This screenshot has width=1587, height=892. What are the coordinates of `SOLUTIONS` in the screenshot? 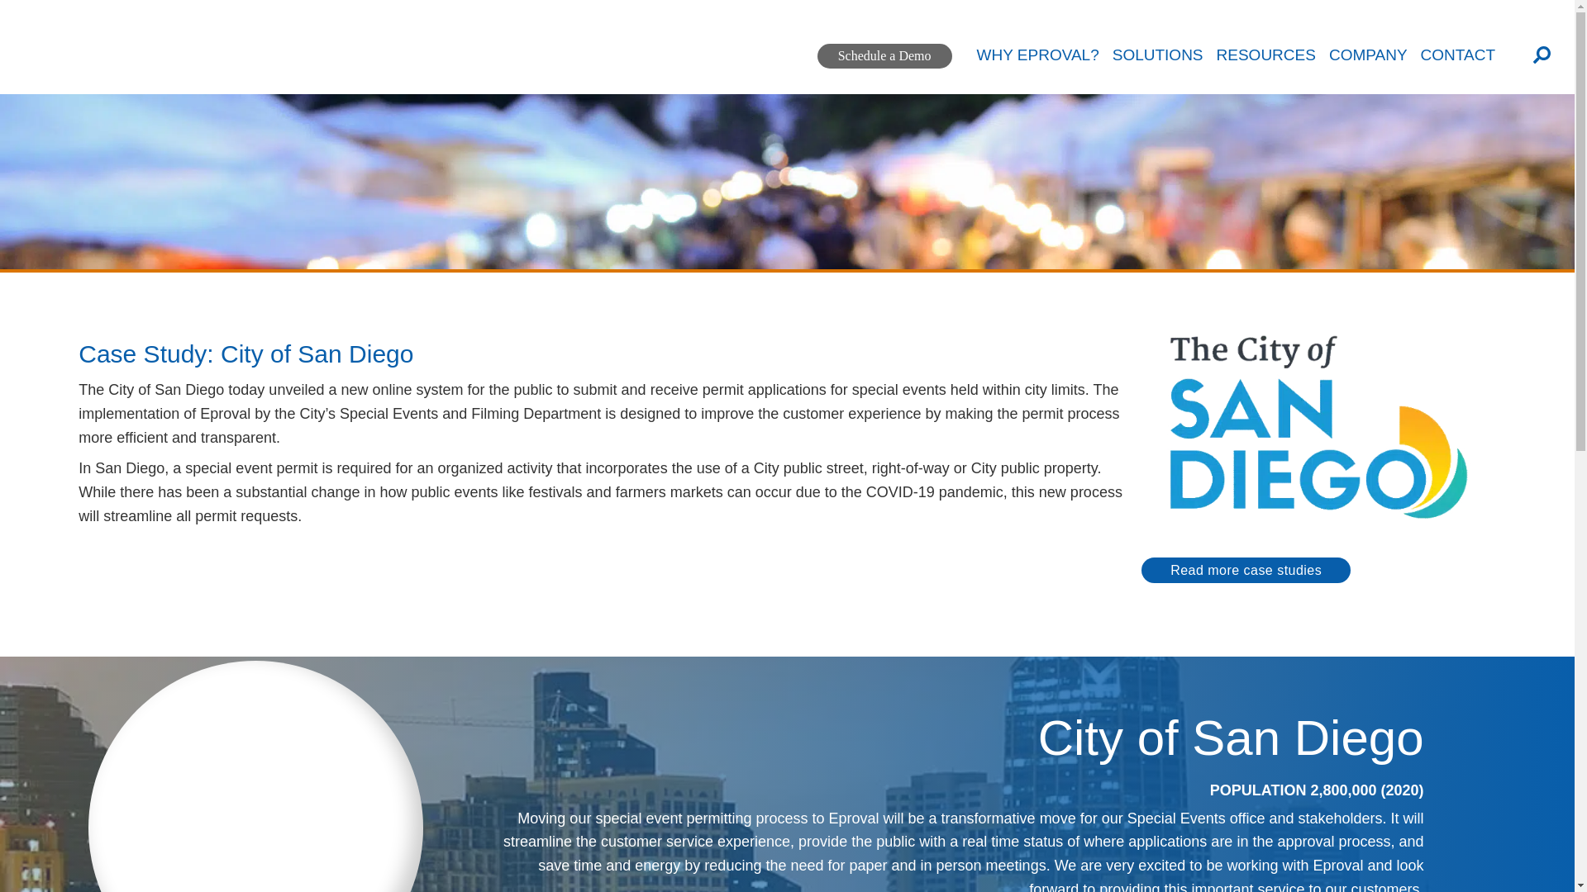 It's located at (1157, 72).